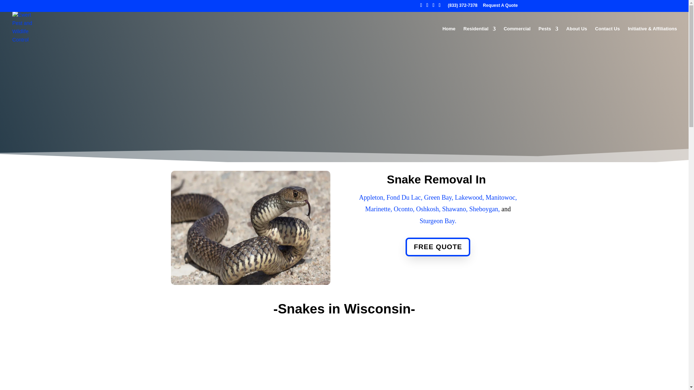 The image size is (694, 390). What do you see at coordinates (517, 36) in the screenshot?
I see `Commercial` at bounding box center [517, 36].